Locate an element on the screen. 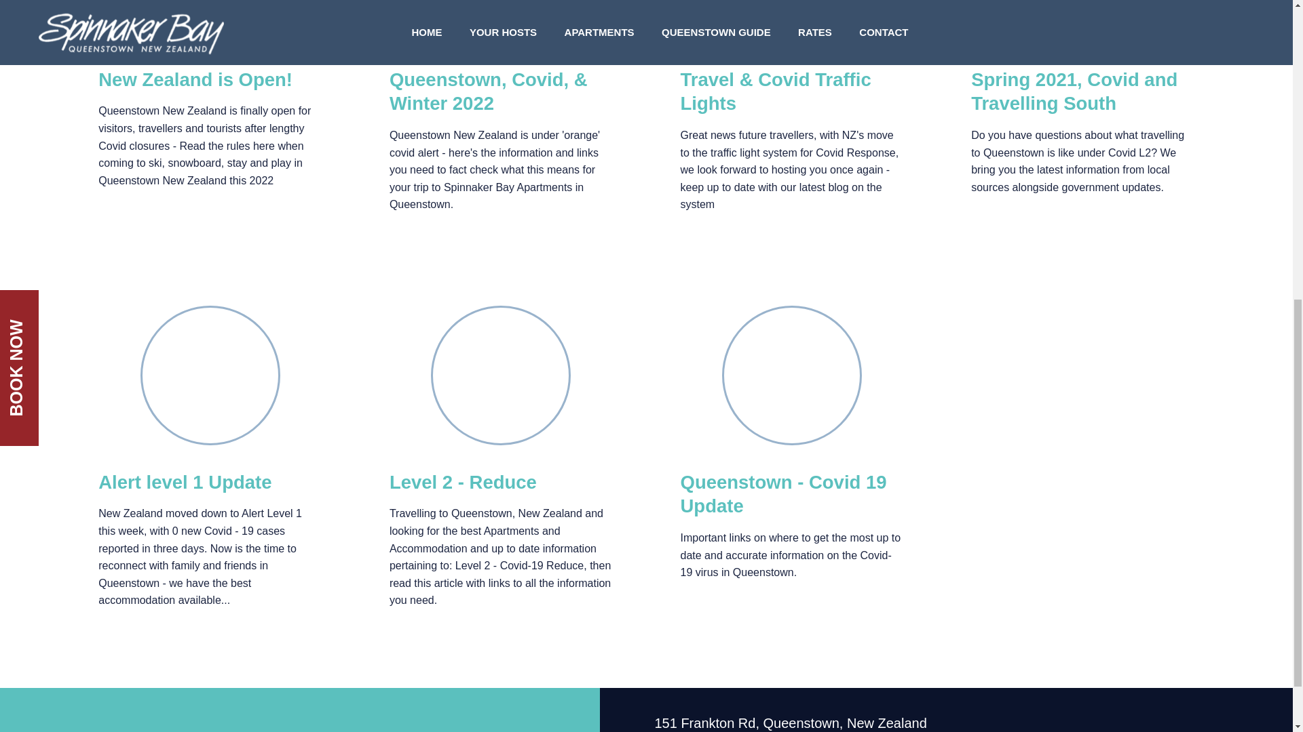 Image resolution: width=1303 pixels, height=732 pixels. Read more about 'Spring, Covid and Travelling South'... is located at coordinates (1074, 91).